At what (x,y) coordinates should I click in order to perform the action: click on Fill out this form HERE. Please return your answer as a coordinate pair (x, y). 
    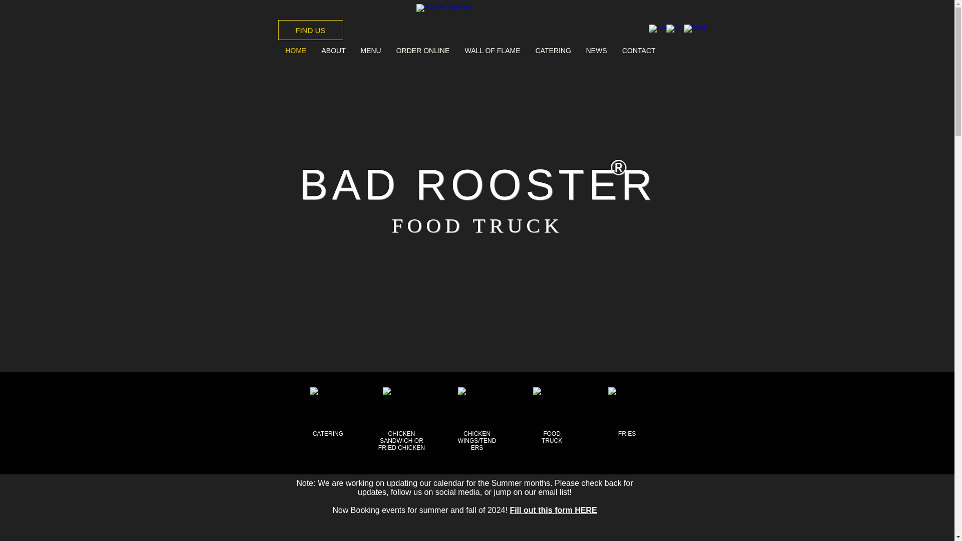
    Looking at the image, I should click on (553, 510).